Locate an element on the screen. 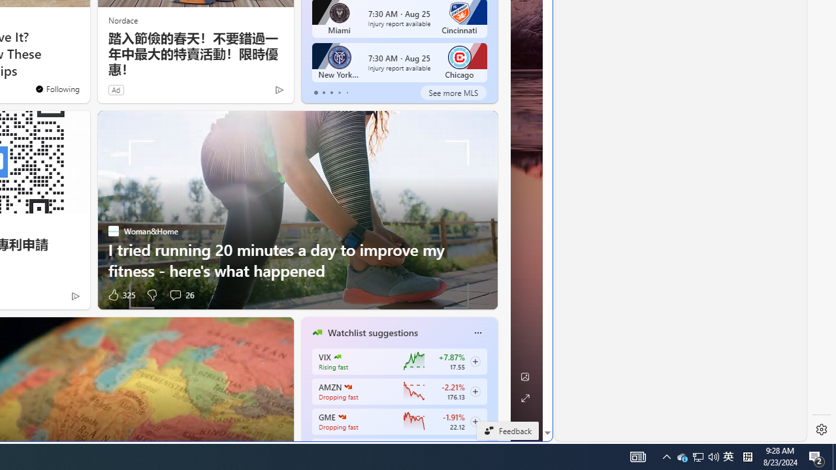  tab-2 is located at coordinates (331, 93).